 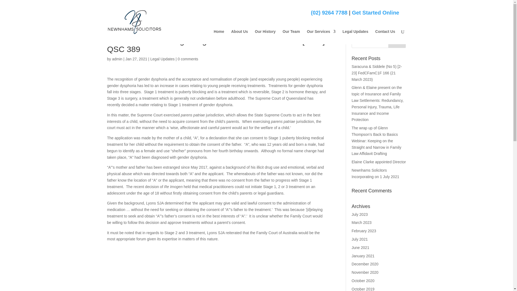 I want to click on Search, so click(x=397, y=43).